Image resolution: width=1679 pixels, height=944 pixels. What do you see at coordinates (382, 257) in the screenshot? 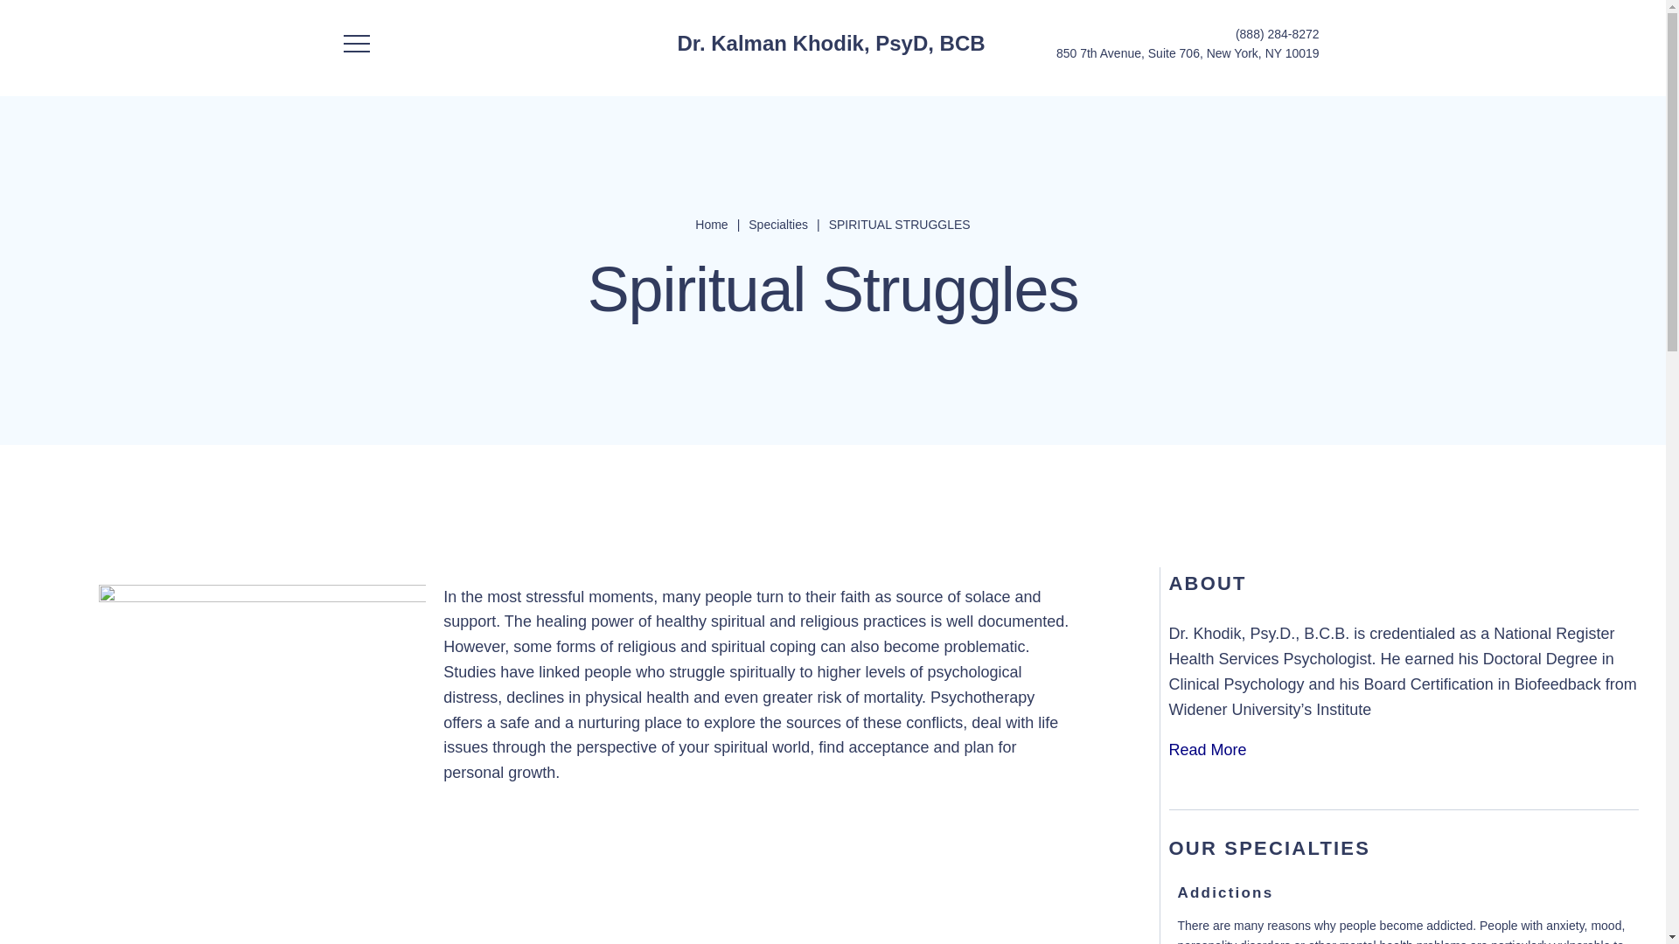
I see `Specialties` at bounding box center [382, 257].